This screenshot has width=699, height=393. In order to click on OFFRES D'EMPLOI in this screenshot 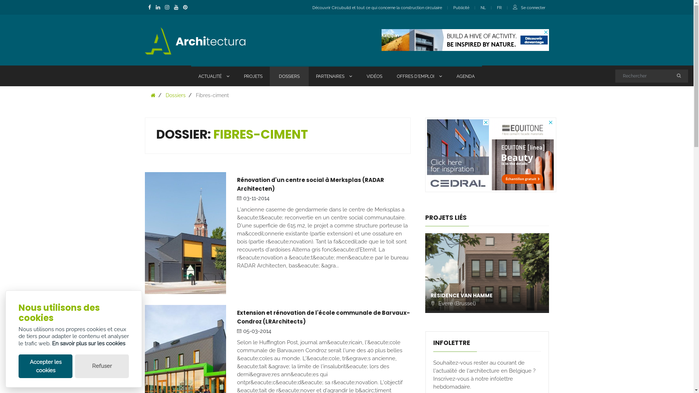, I will do `click(419, 76)`.